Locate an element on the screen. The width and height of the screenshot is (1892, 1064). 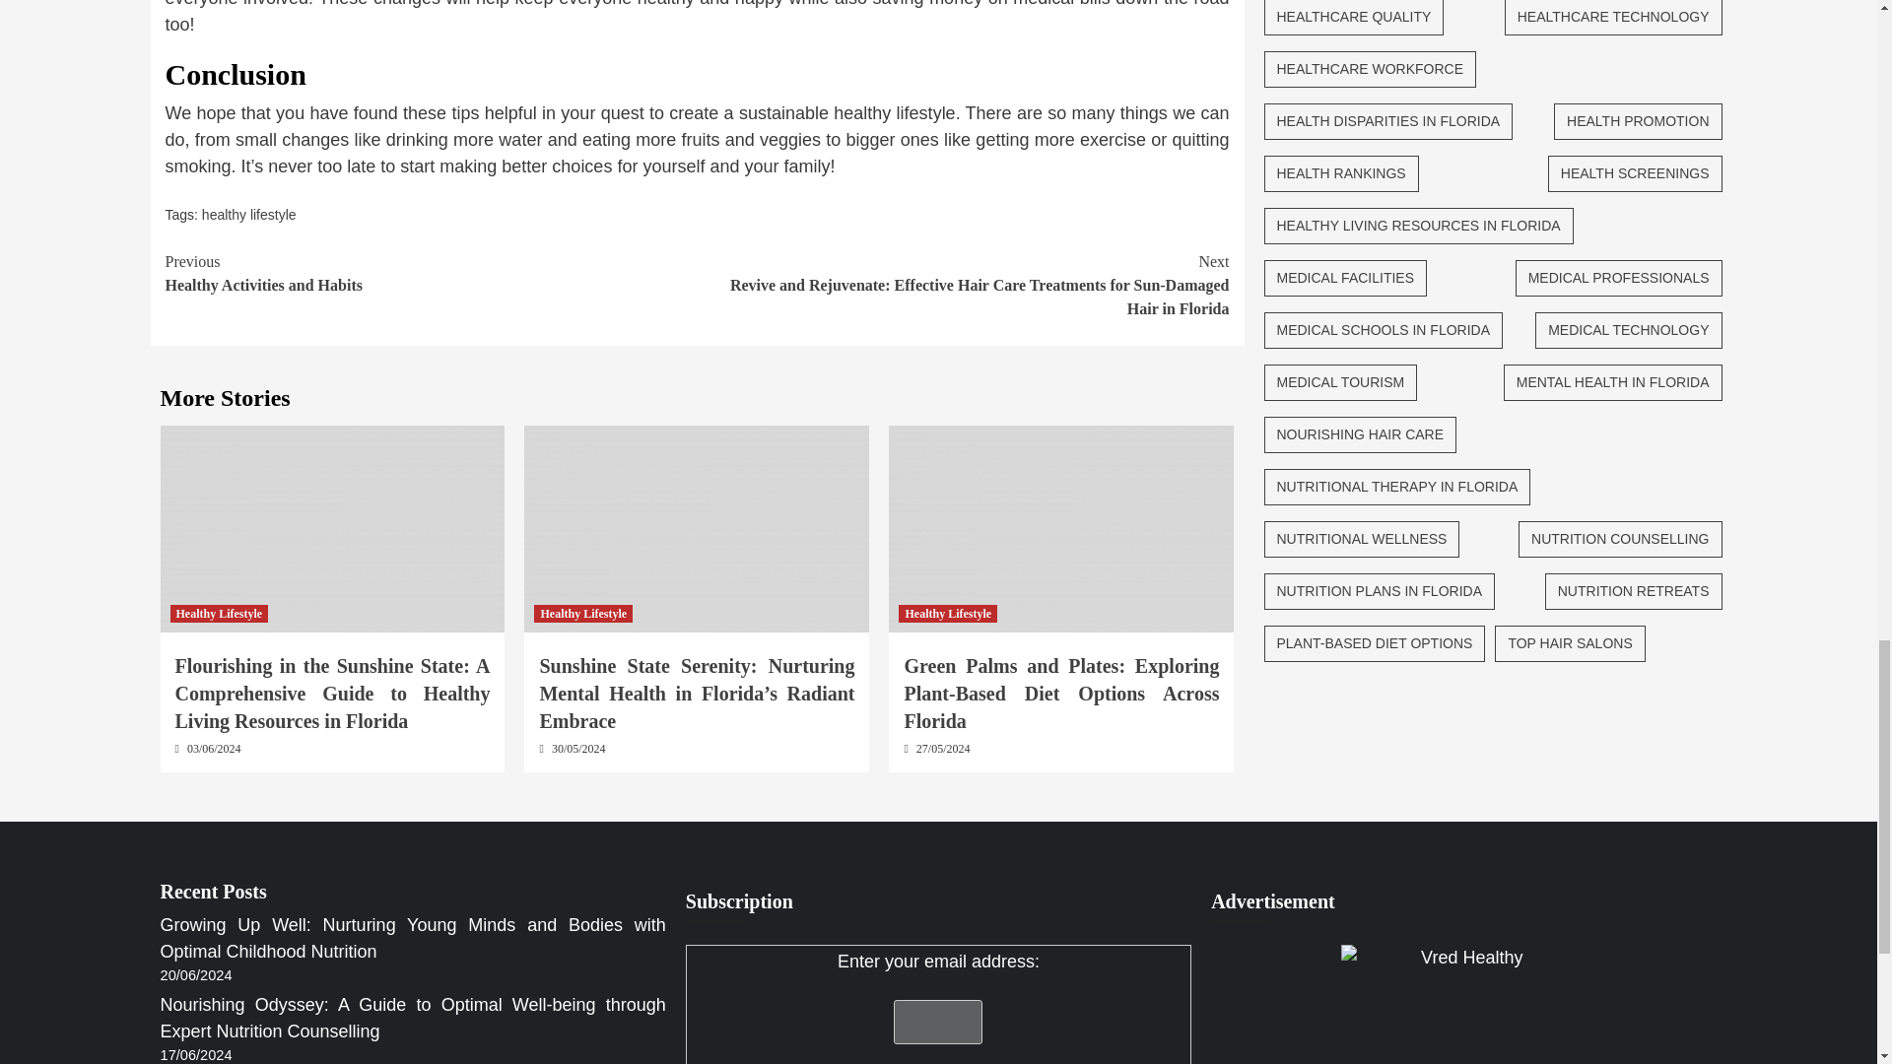
Healthy Lifestyle is located at coordinates (219, 613).